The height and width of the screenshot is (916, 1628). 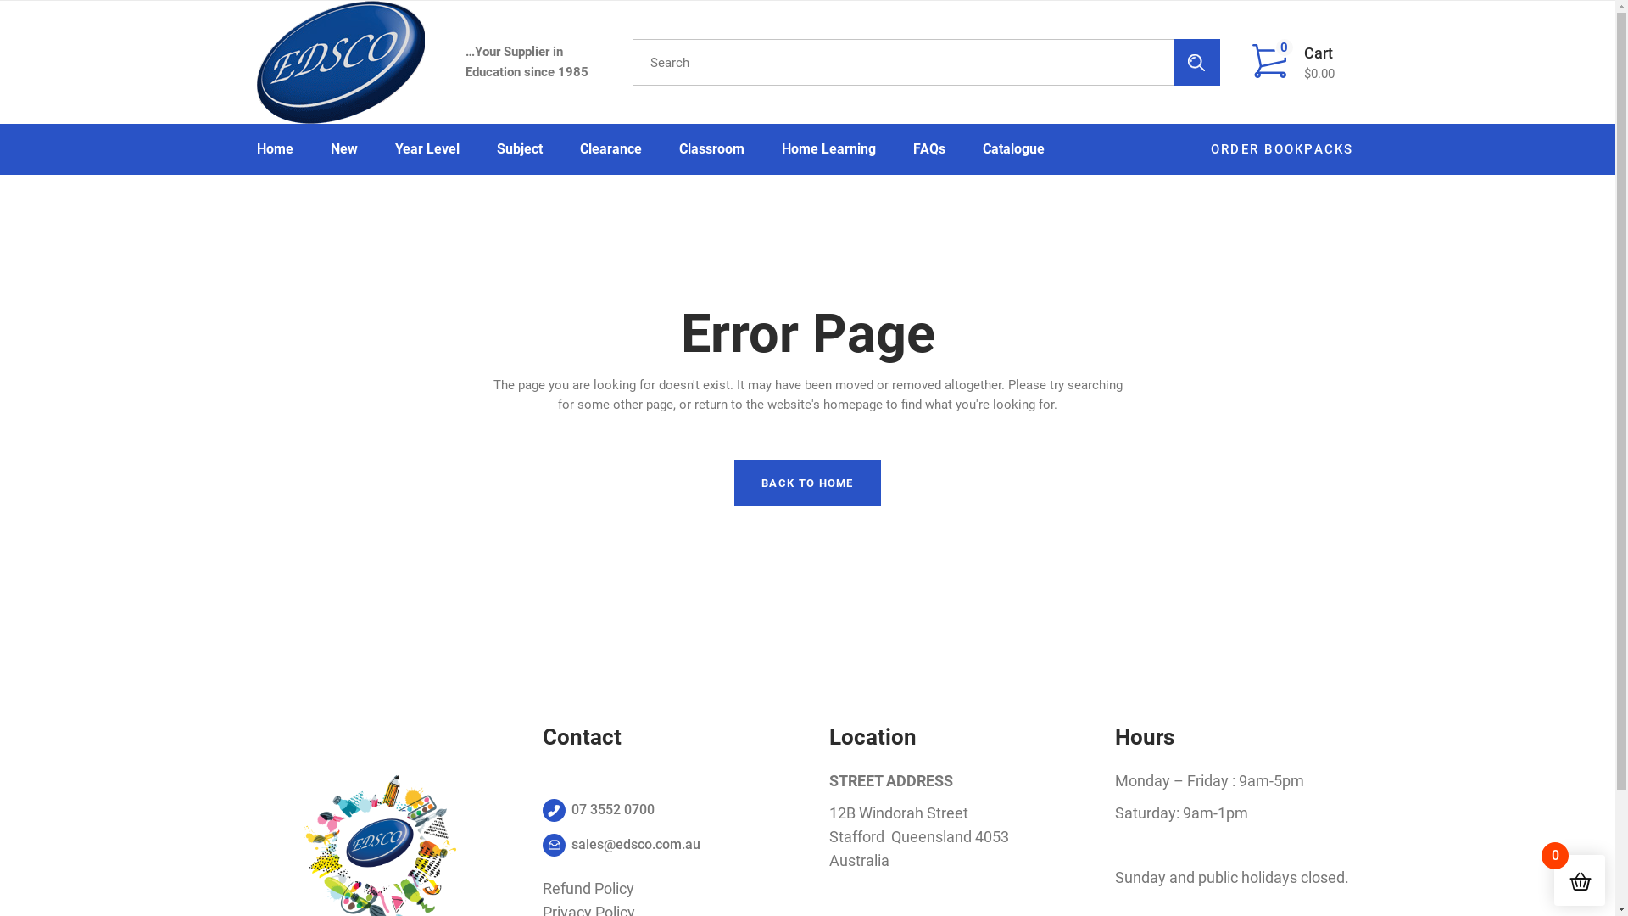 What do you see at coordinates (711, 149) in the screenshot?
I see `Classroom` at bounding box center [711, 149].